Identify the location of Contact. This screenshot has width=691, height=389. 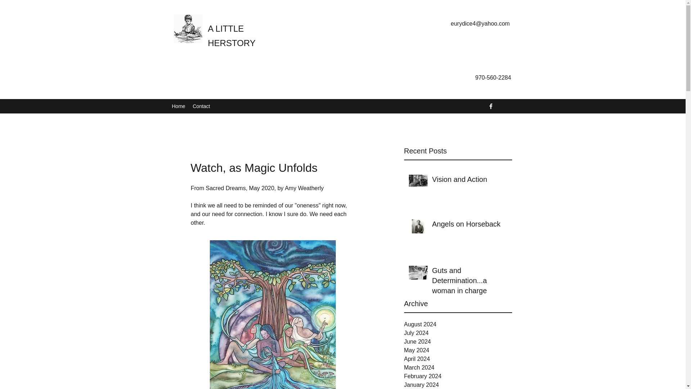
(202, 106).